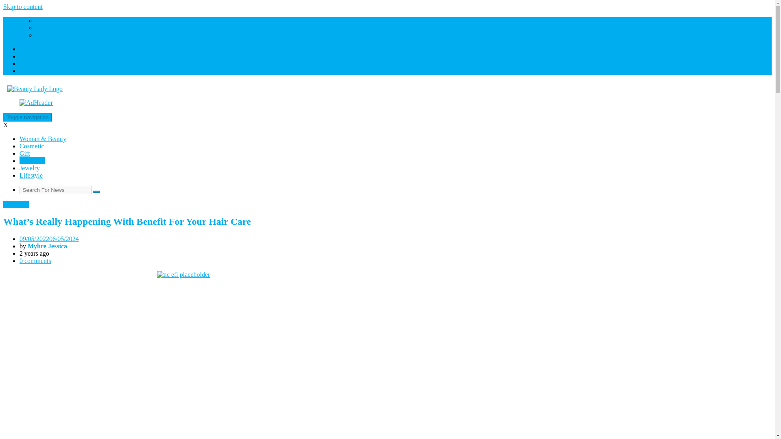 This screenshot has height=439, width=781. Describe the element at coordinates (32, 49) in the screenshot. I see `Facebook` at that location.